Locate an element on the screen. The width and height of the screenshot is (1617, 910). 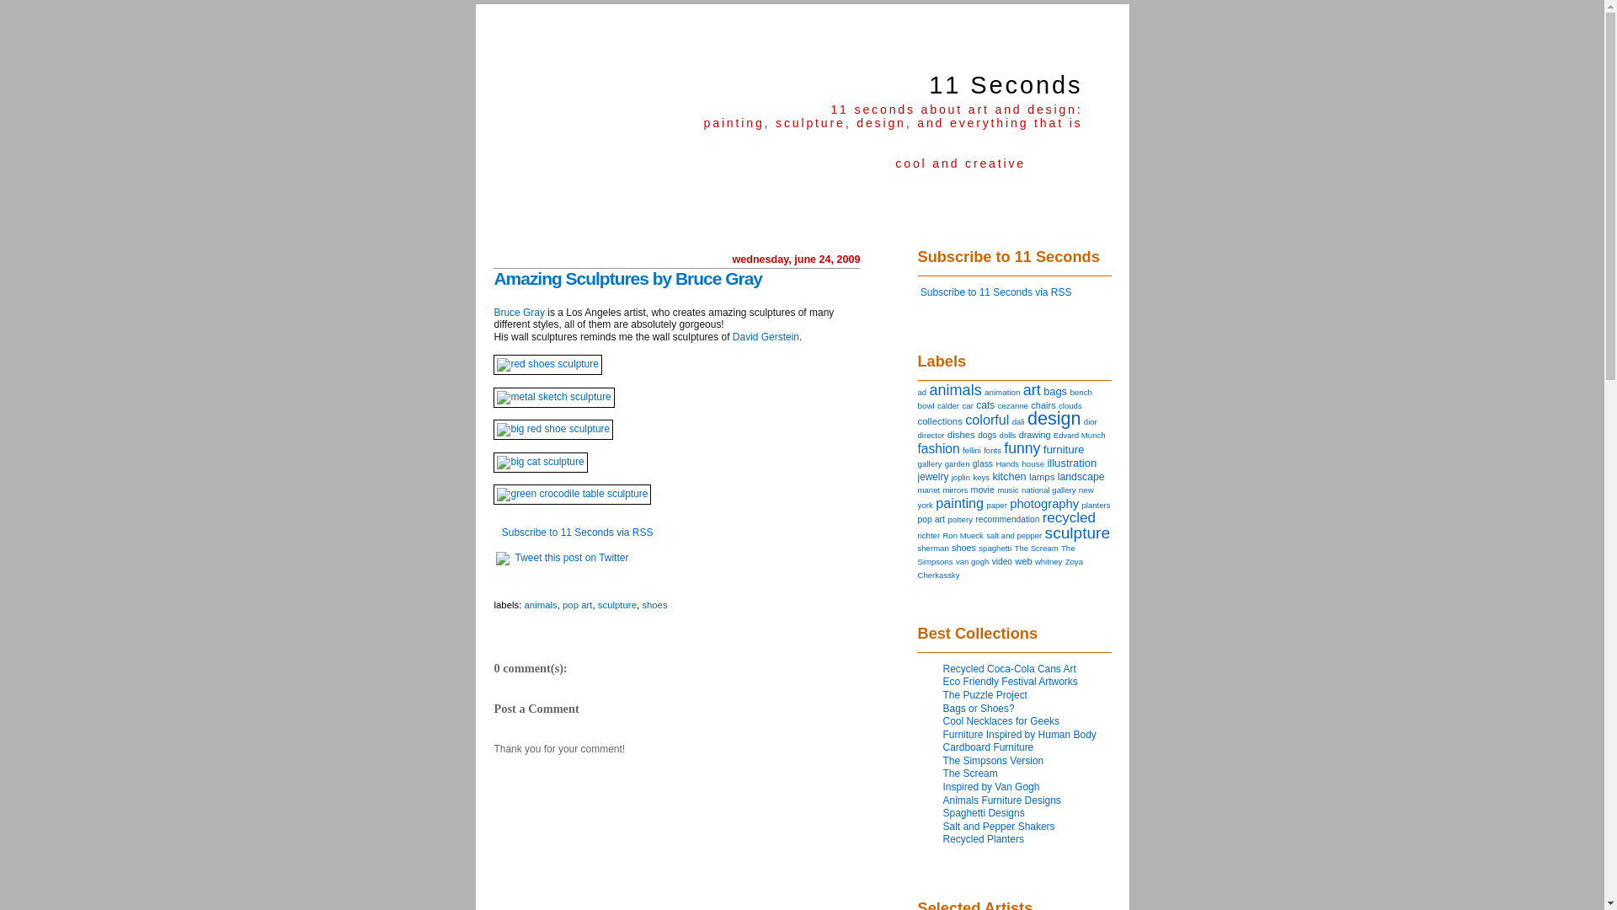
joplin is located at coordinates (961, 477).